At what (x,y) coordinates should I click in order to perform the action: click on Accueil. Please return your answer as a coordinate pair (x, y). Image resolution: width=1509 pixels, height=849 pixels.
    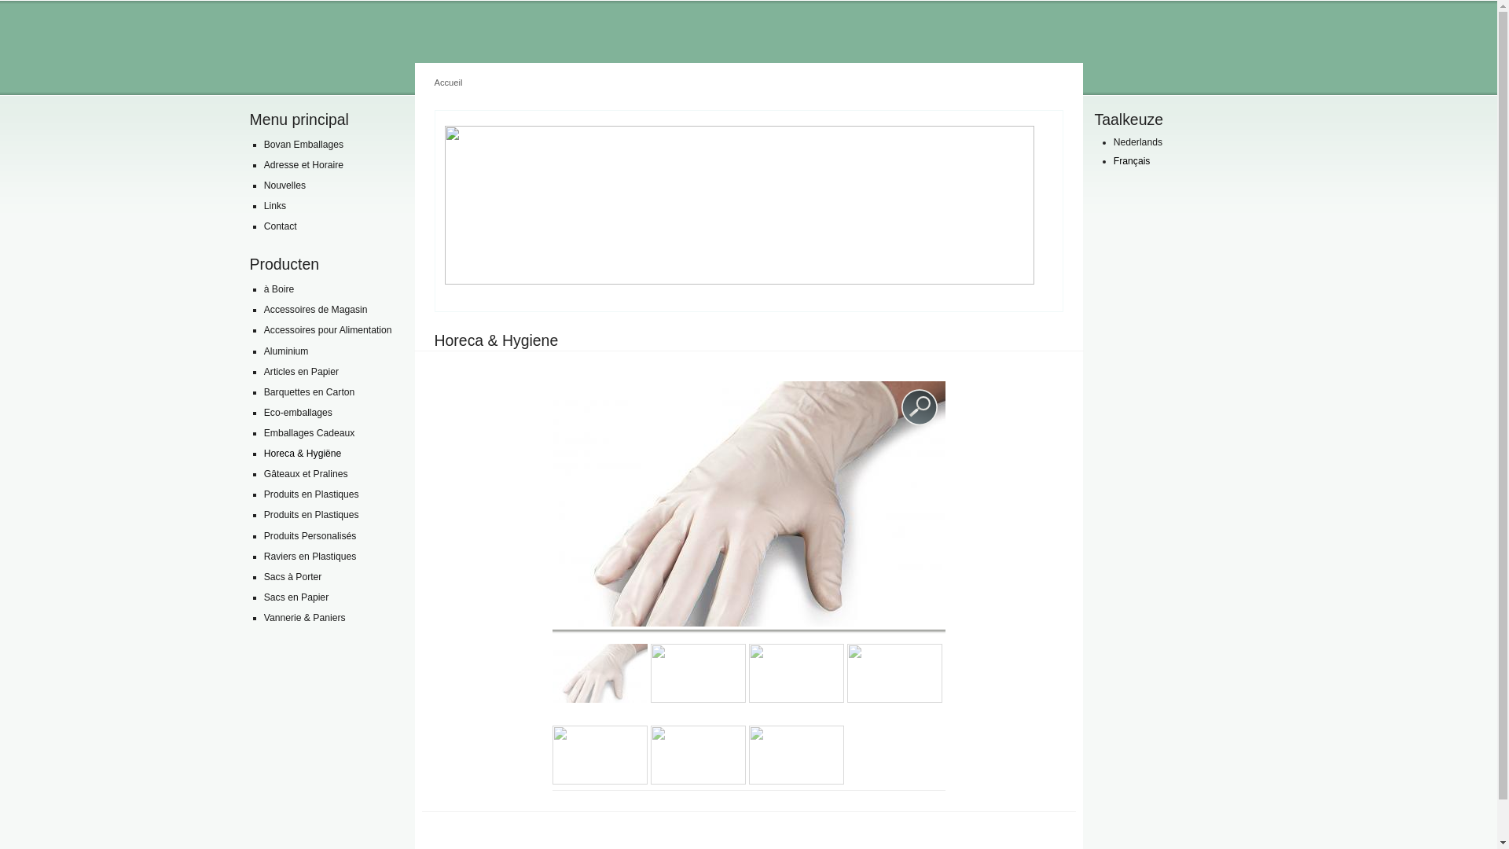
    Looking at the image, I should click on (448, 83).